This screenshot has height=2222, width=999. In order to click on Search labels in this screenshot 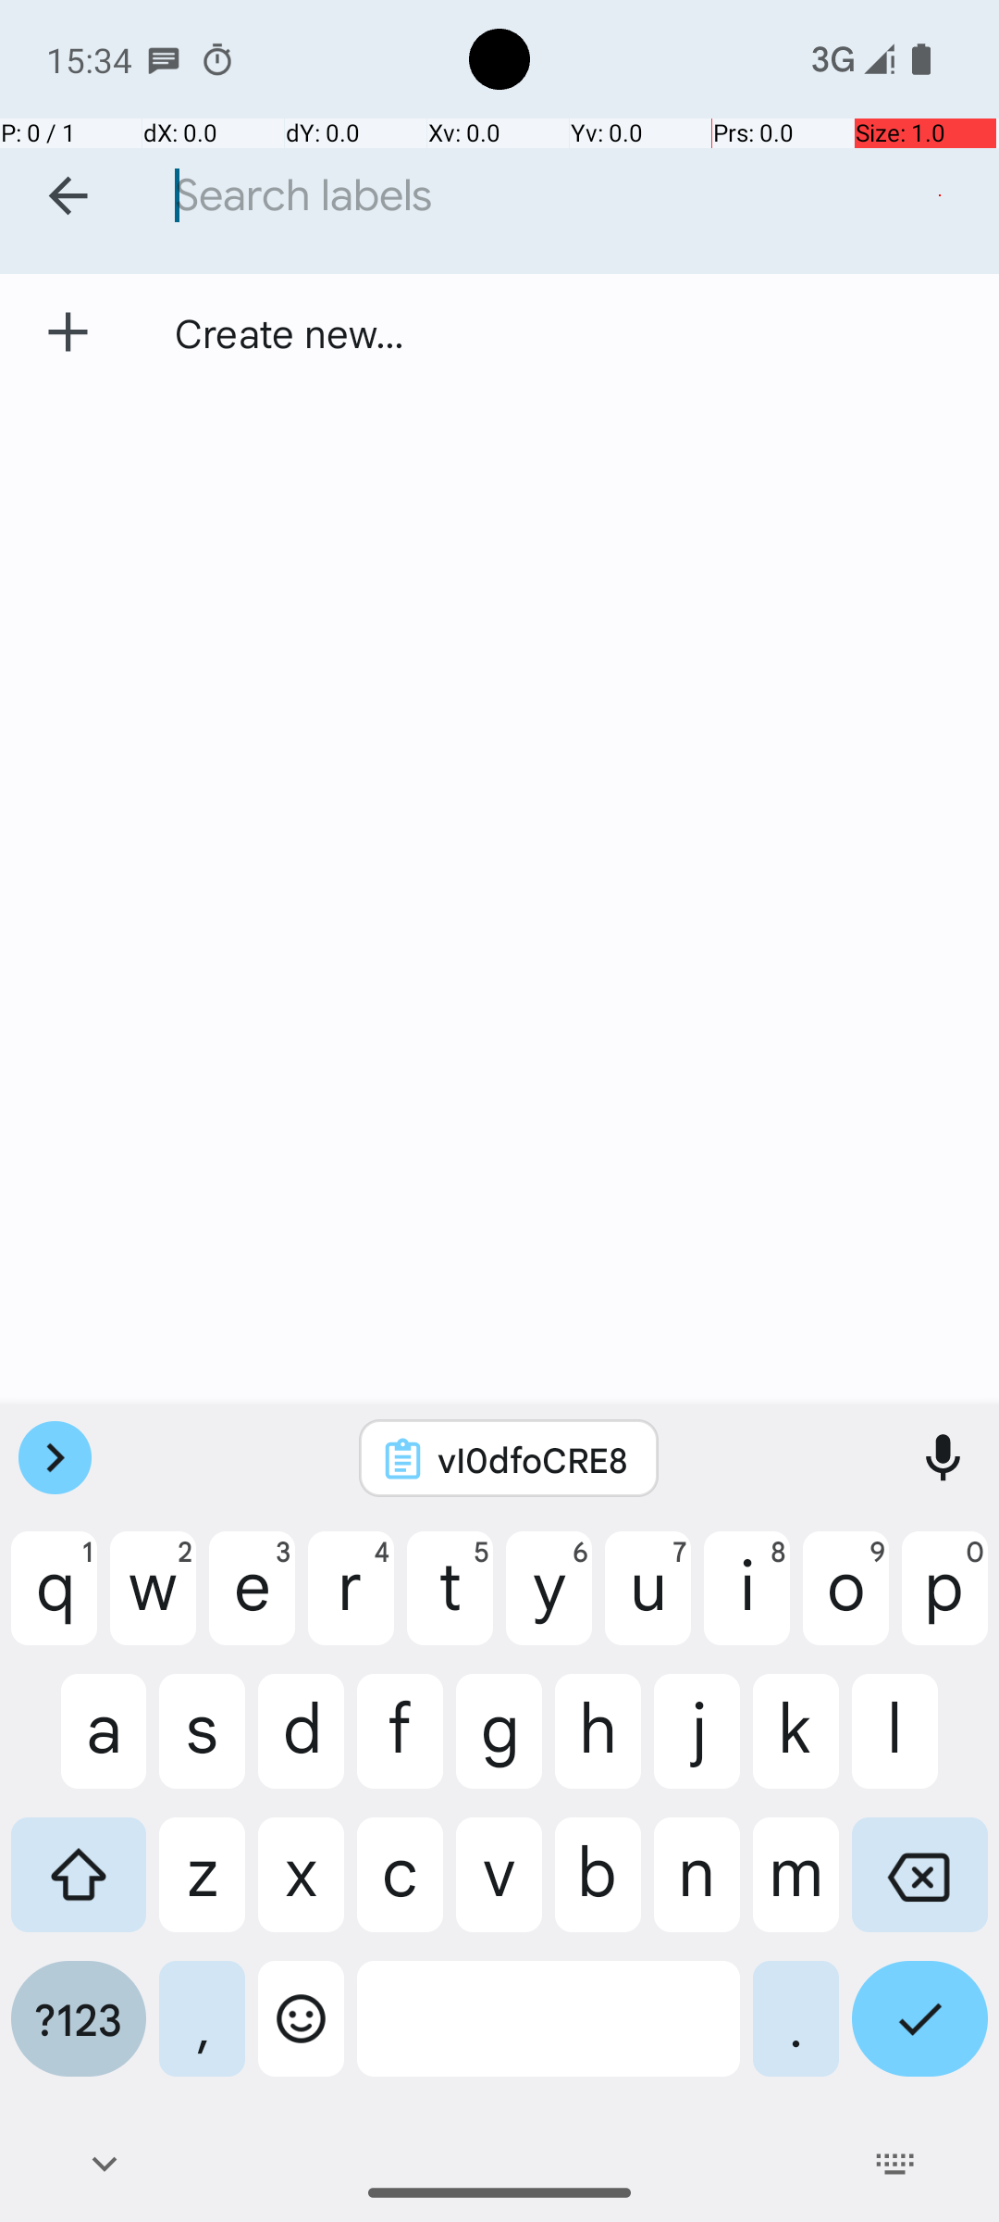, I will do `click(577, 196)`.